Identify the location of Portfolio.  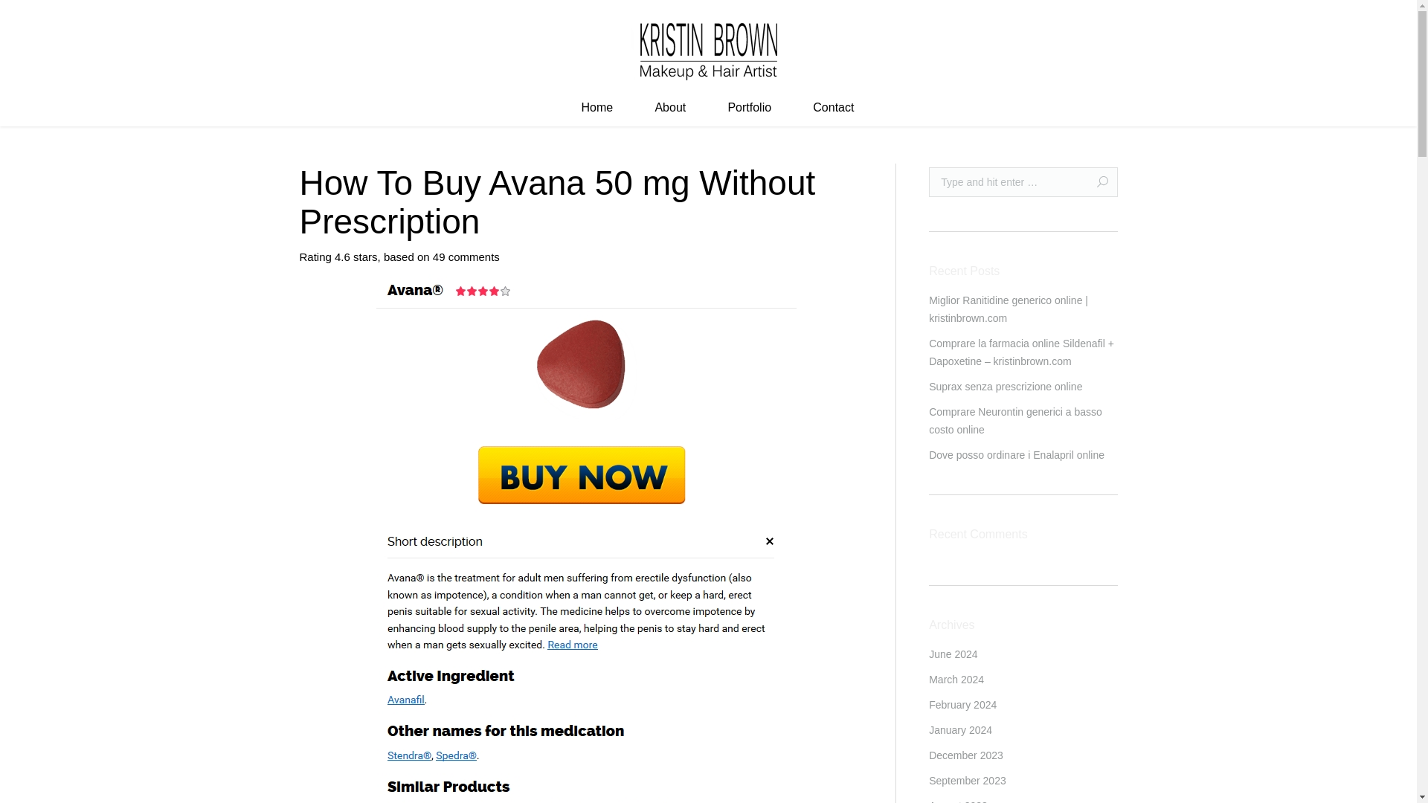
(750, 109).